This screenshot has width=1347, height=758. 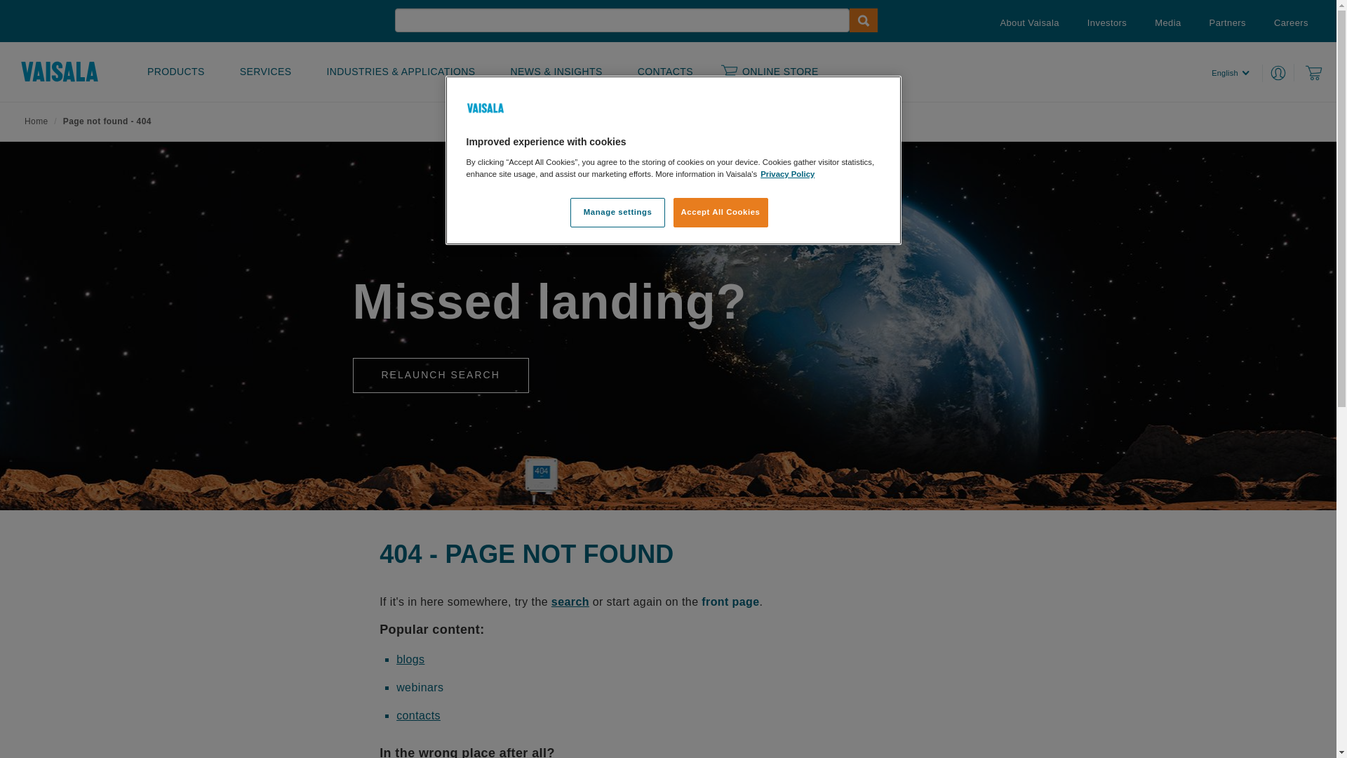 What do you see at coordinates (266, 72) in the screenshot?
I see `SERVICES` at bounding box center [266, 72].